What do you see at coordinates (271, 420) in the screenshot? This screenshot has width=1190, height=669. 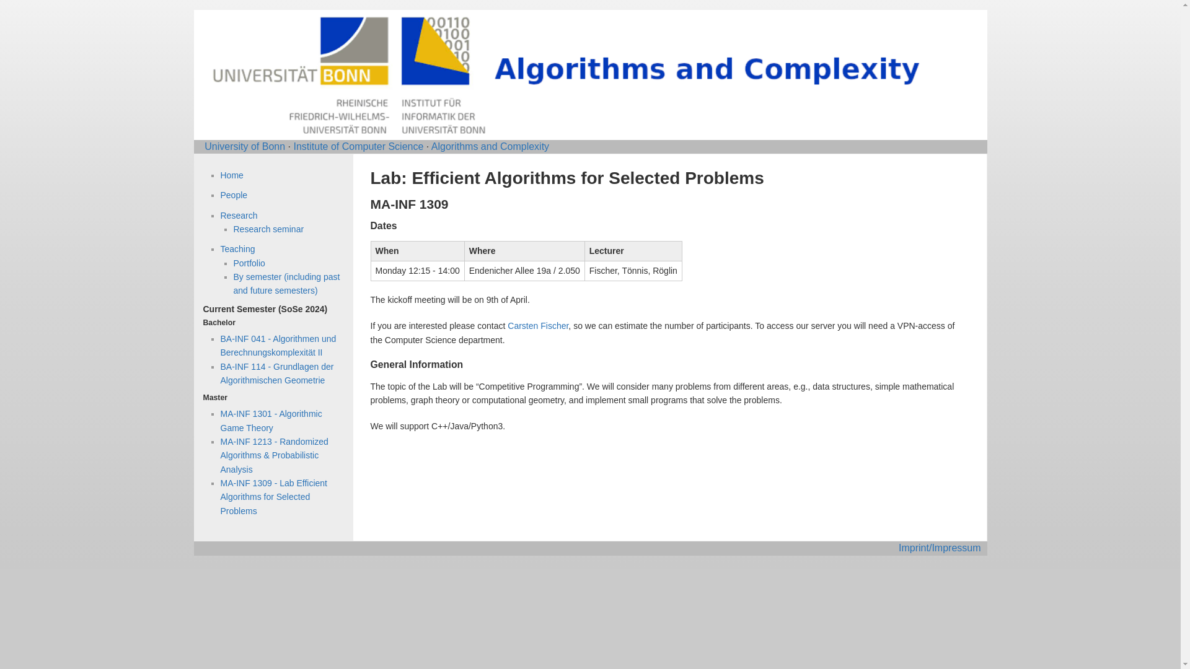 I see `MA-INF 1301 - Algorithmic Game Theory` at bounding box center [271, 420].